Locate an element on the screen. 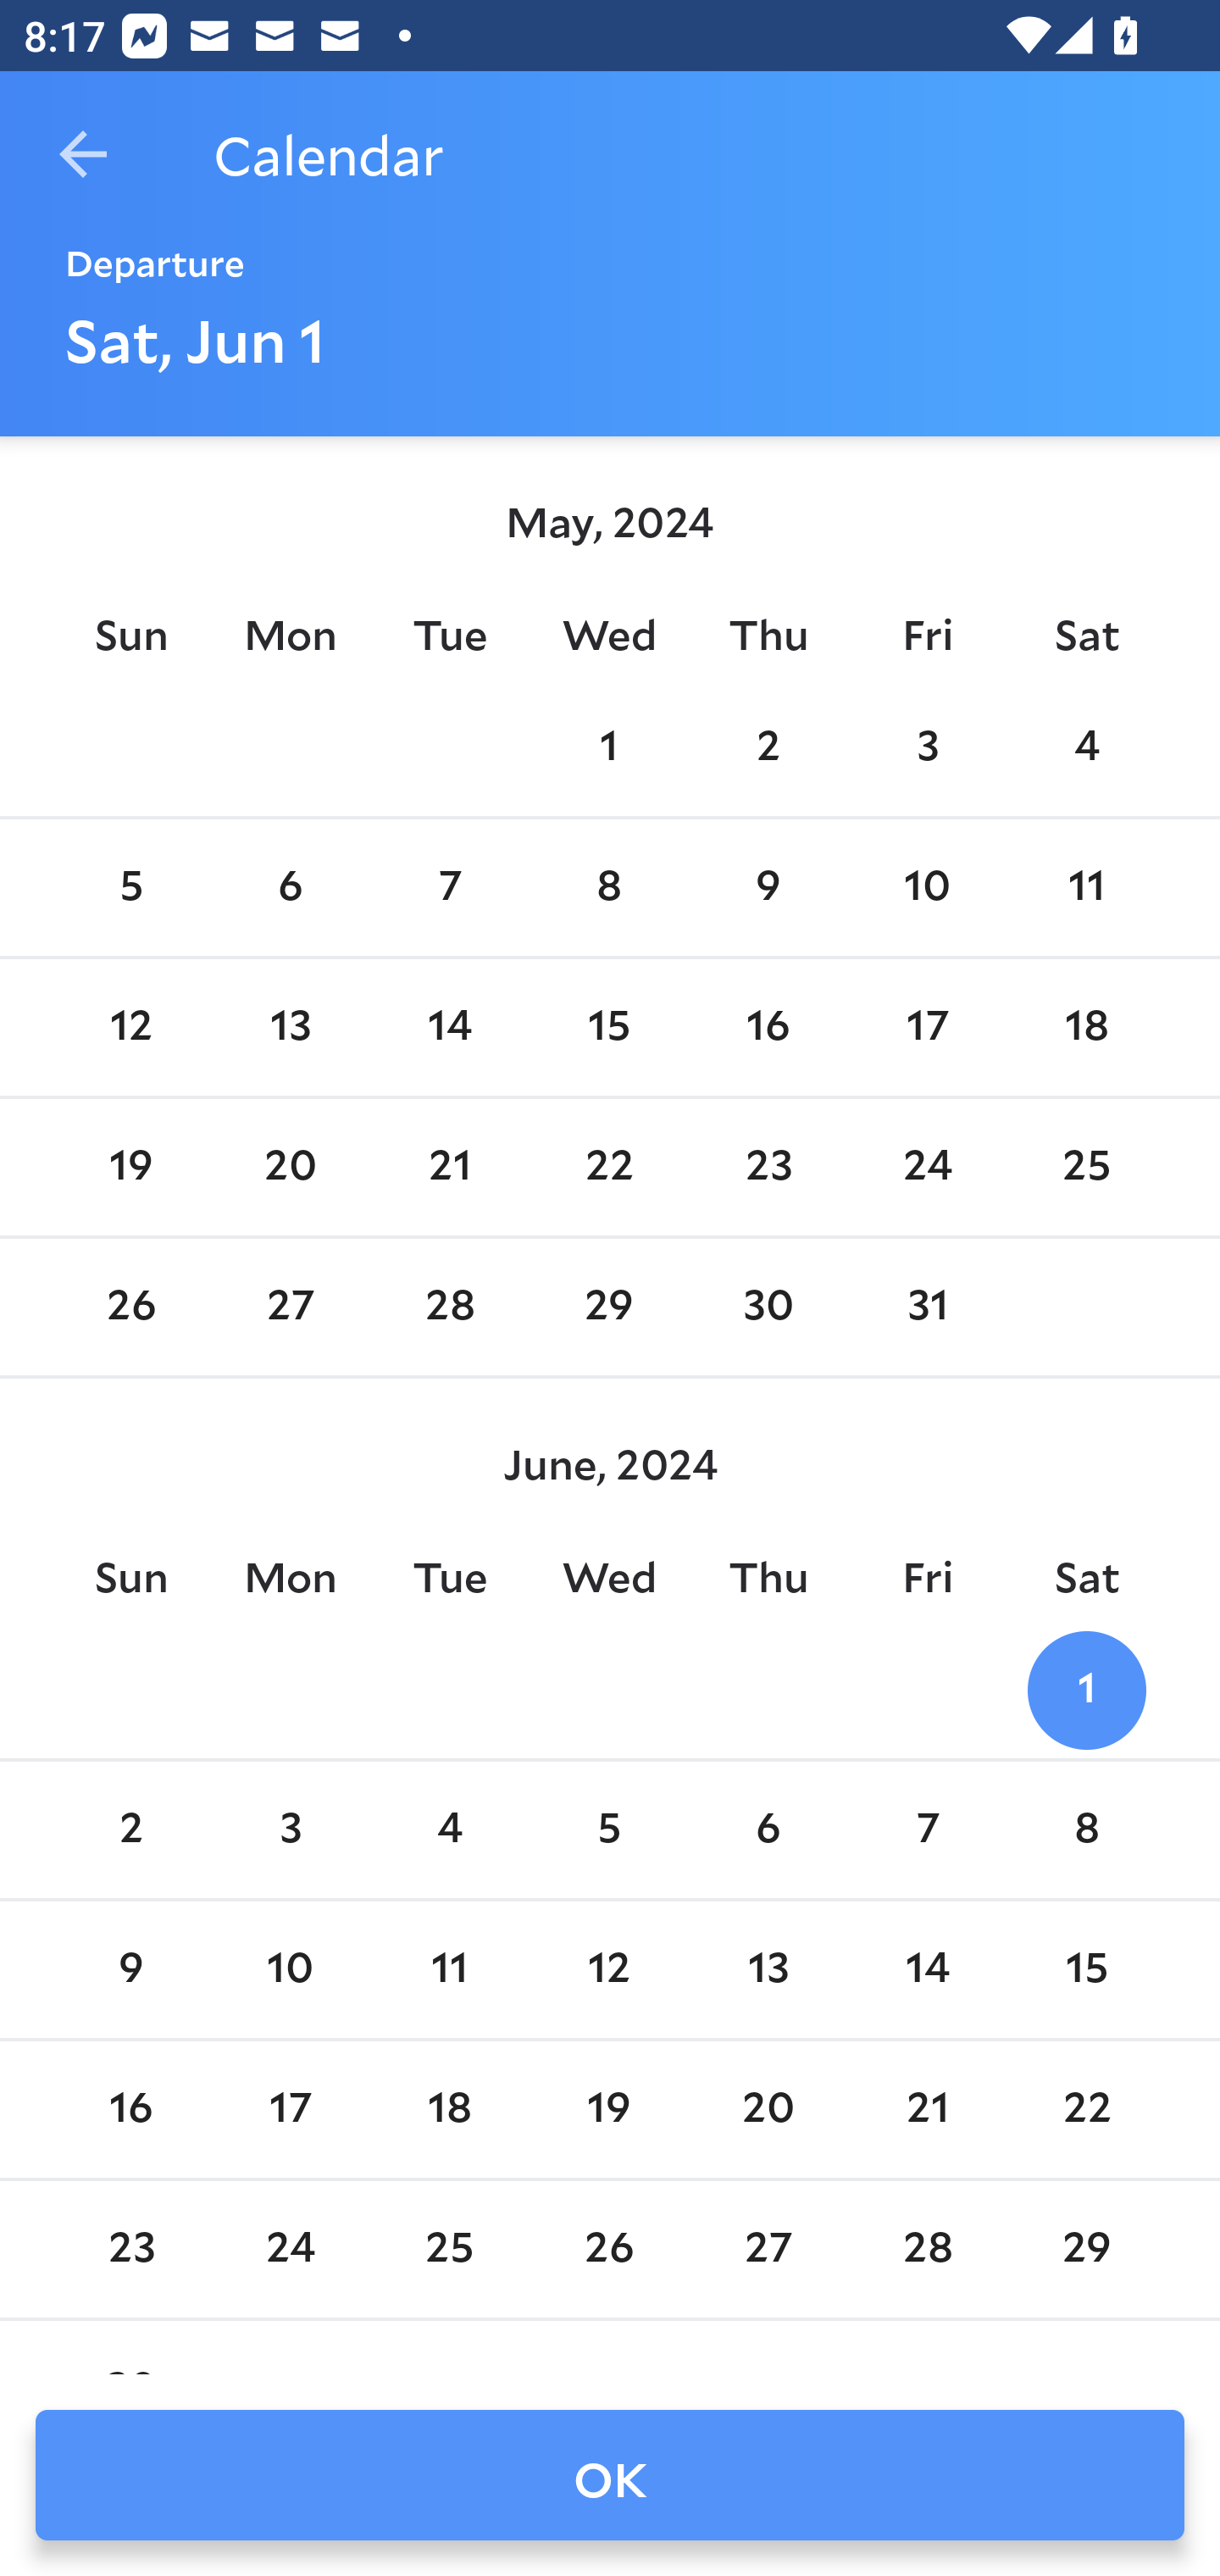  11 is located at coordinates (449, 1970).